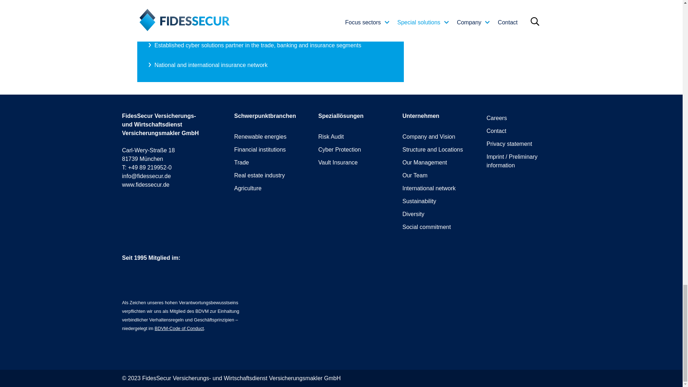  Describe the element at coordinates (339, 149) in the screenshot. I see `Cyber Protection` at that location.